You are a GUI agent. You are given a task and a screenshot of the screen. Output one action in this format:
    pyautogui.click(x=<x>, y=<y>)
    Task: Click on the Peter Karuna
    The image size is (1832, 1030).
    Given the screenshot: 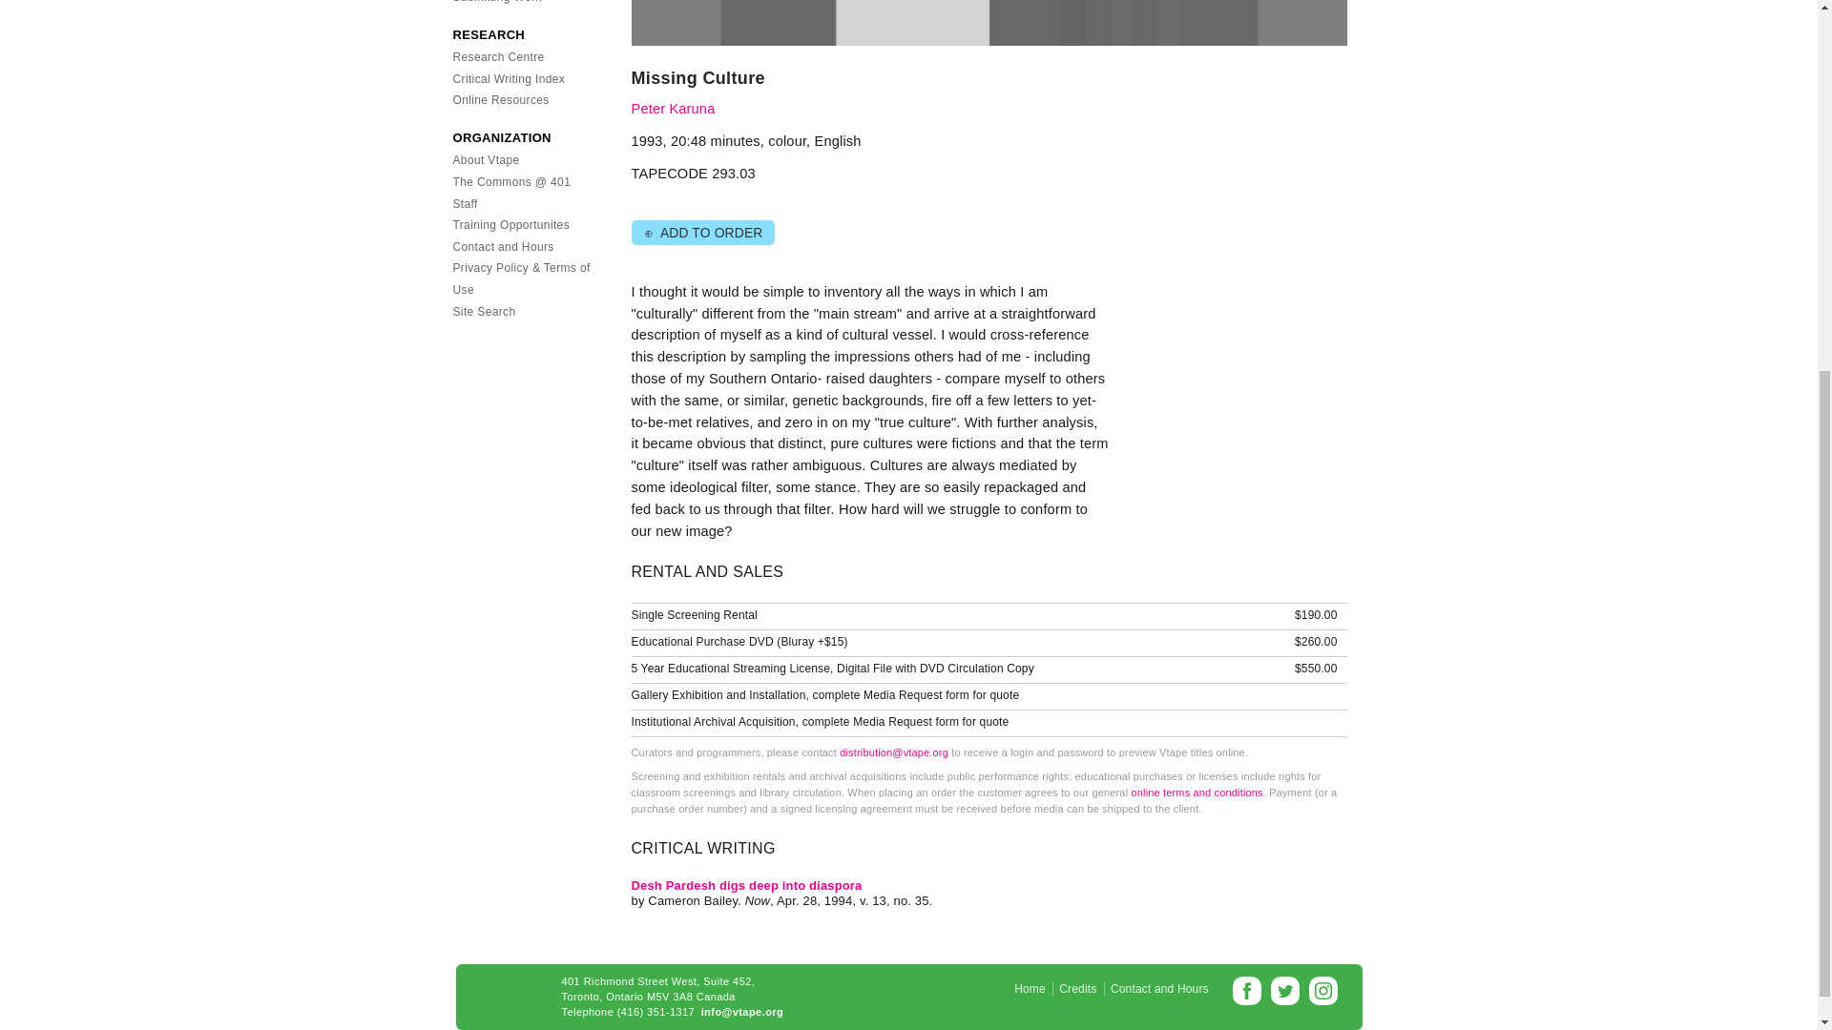 What is the action you would take?
    pyautogui.click(x=674, y=109)
    